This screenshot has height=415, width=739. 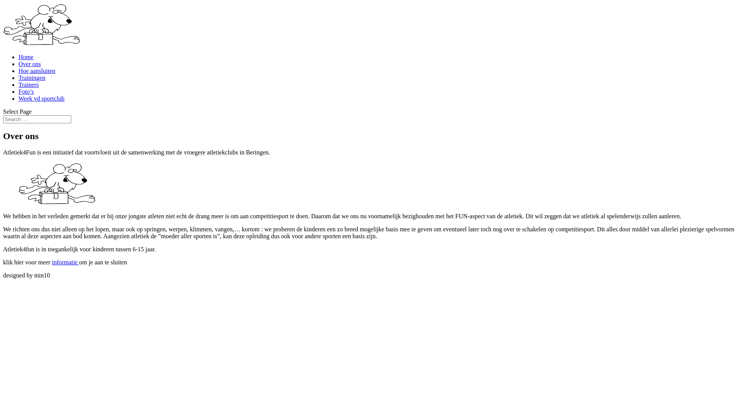 I want to click on Home, so click(x=26, y=57).